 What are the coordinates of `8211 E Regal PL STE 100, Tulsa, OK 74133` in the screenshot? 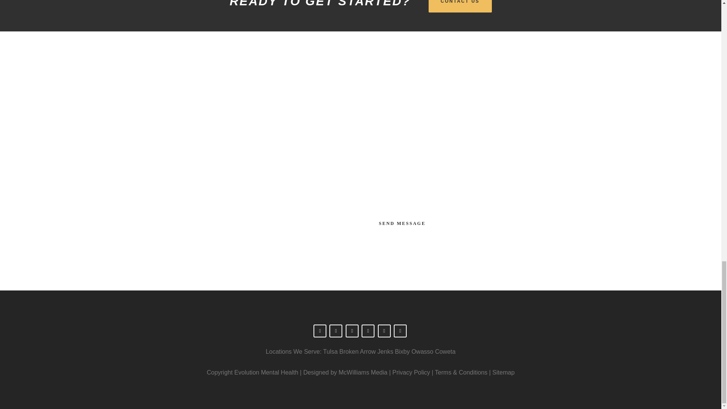 It's located at (258, 120).